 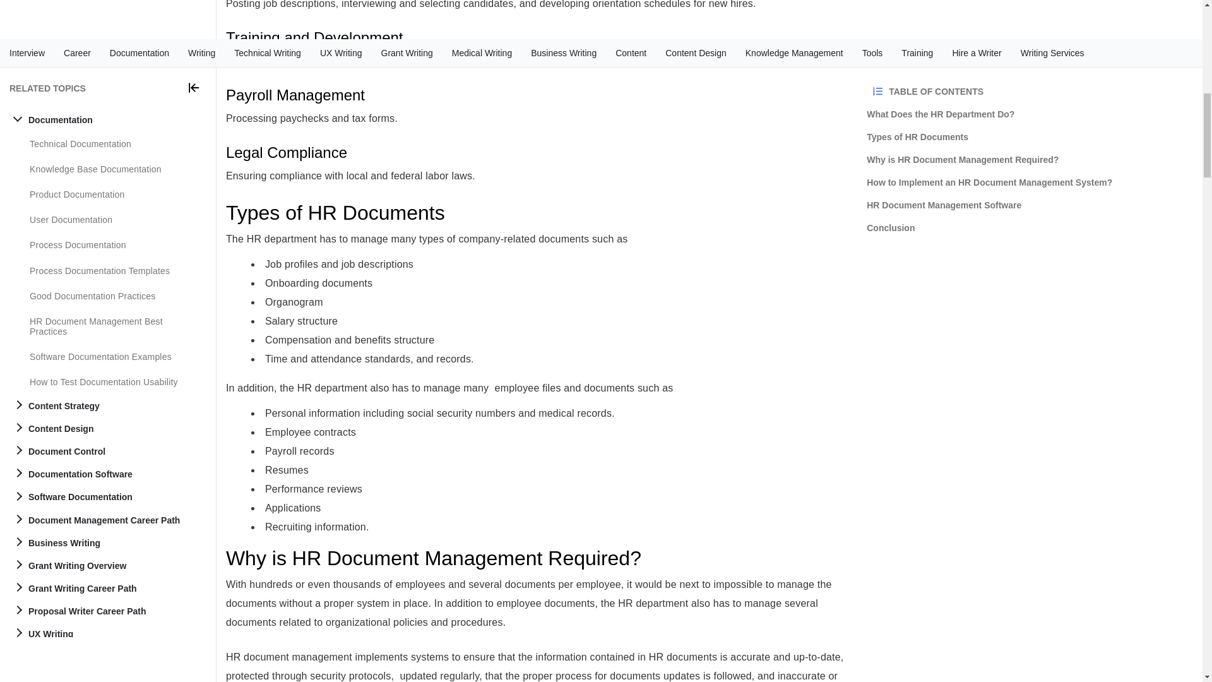 I want to click on Payroll Management, so click(x=537, y=95).